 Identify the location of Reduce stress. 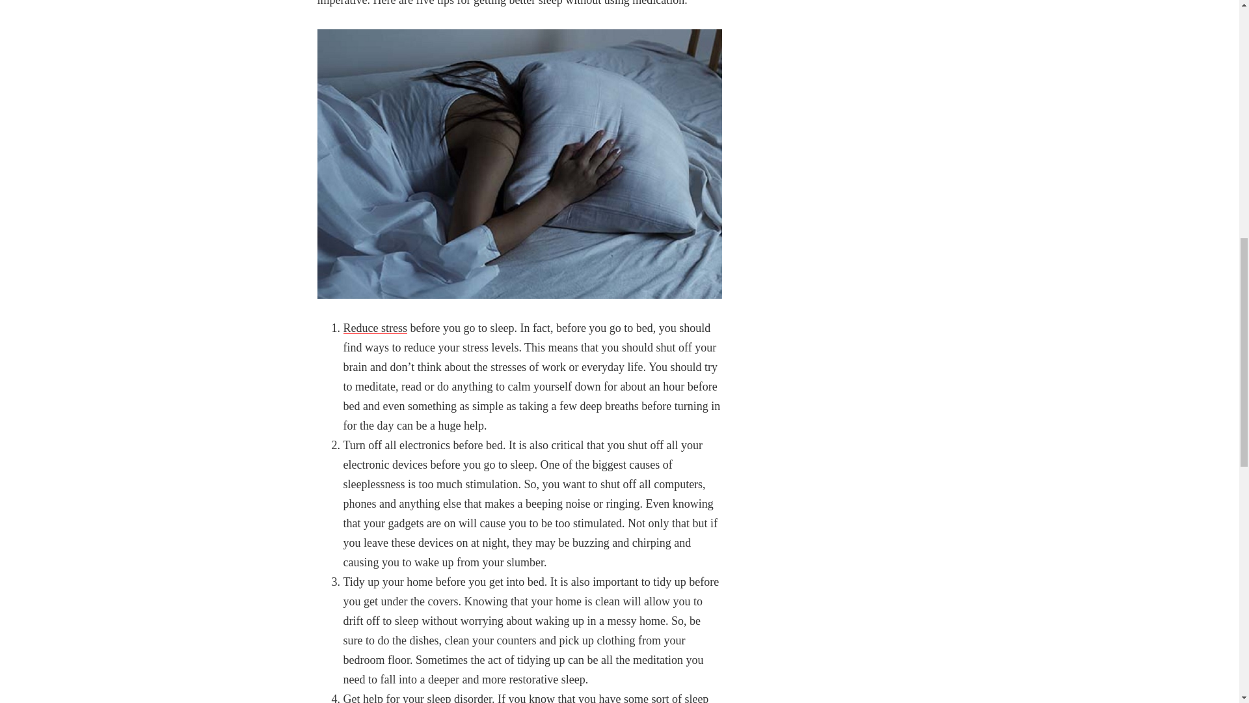
(375, 328).